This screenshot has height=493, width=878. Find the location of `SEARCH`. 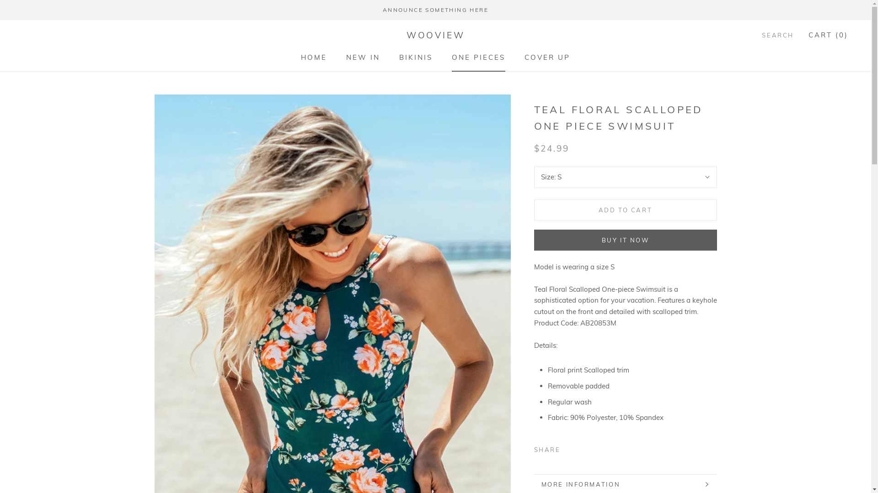

SEARCH is located at coordinates (778, 36).